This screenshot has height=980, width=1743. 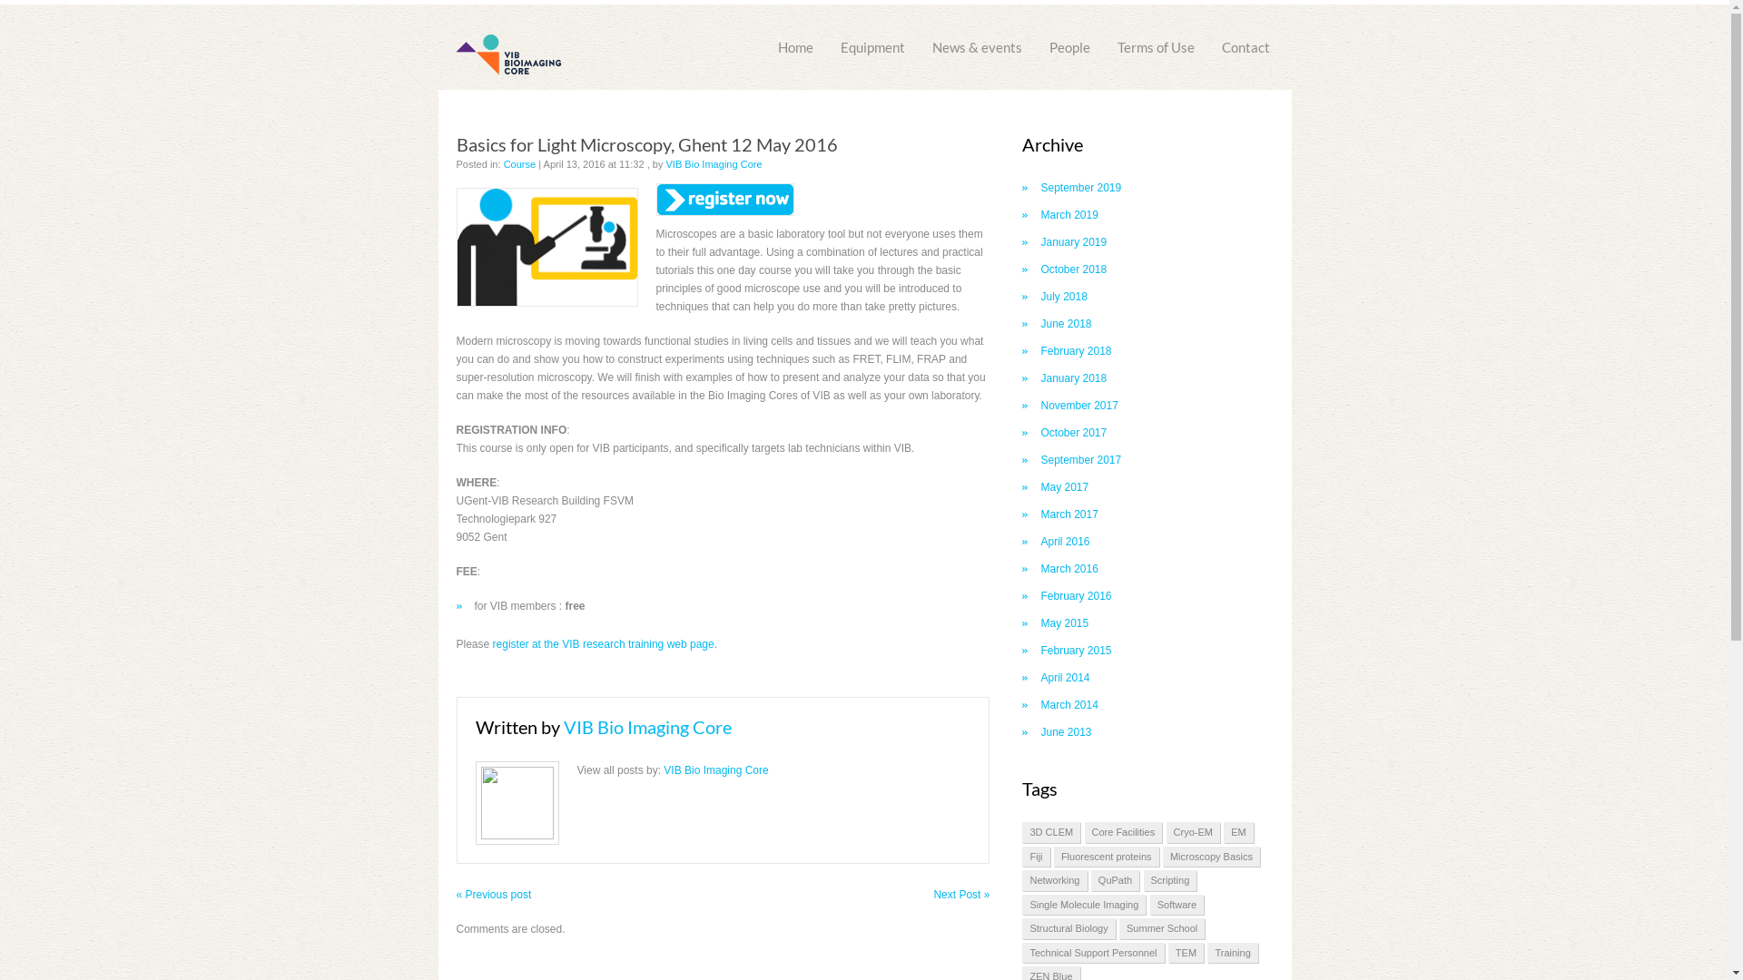 I want to click on VIB Bio Imaging Core, so click(x=715, y=770).